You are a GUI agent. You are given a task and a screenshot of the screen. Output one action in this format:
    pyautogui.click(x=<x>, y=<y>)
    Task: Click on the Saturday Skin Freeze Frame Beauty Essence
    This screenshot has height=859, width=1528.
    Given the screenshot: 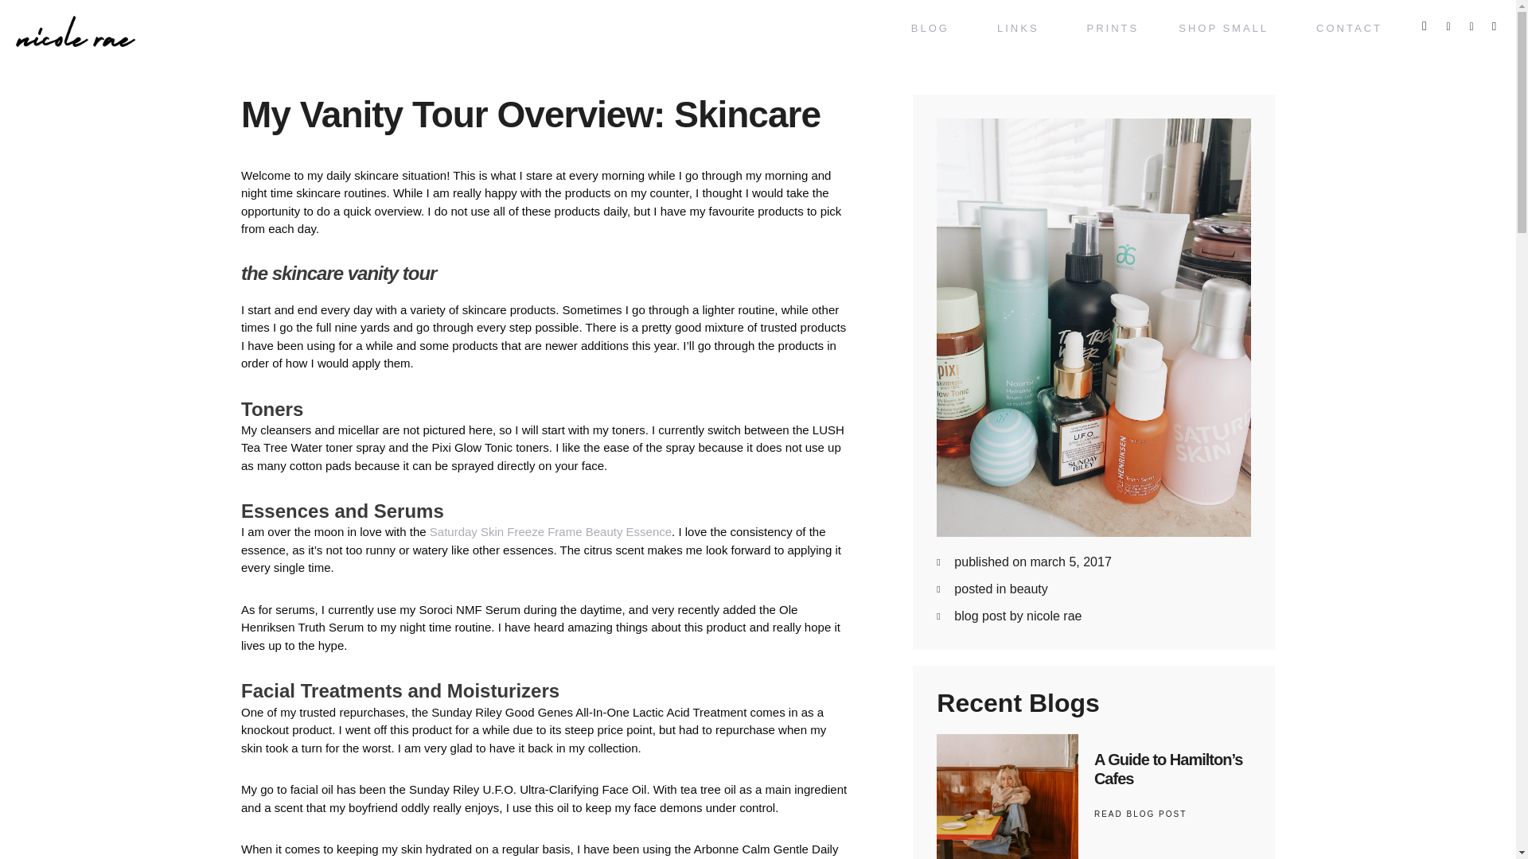 What is the action you would take?
    pyautogui.click(x=551, y=531)
    